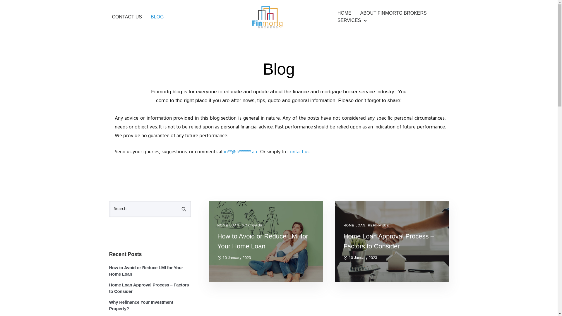  I want to click on How to Avoid or Reduce LMI for Your Home Loan, so click(266, 241).